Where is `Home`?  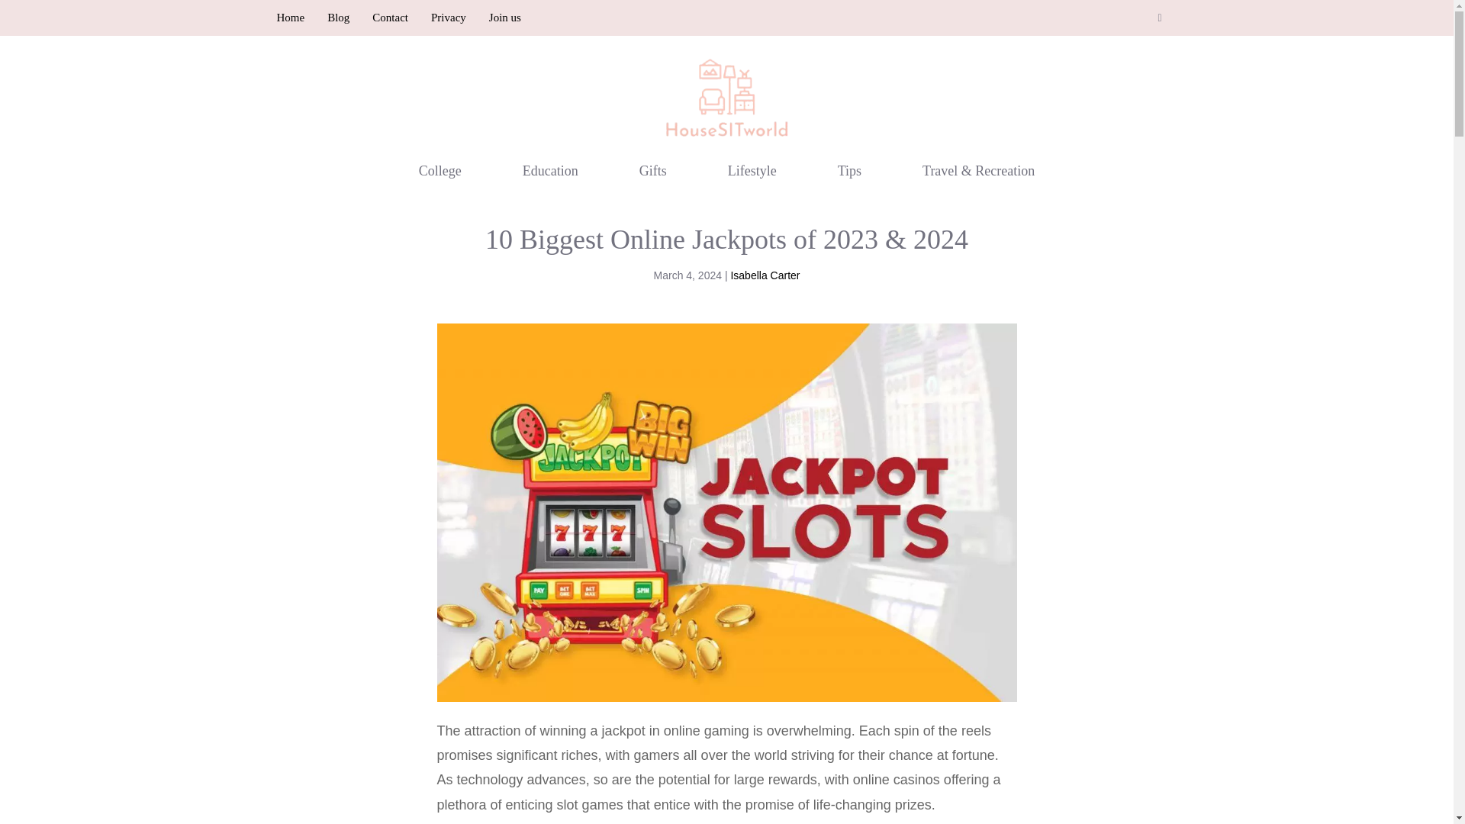 Home is located at coordinates (290, 18).